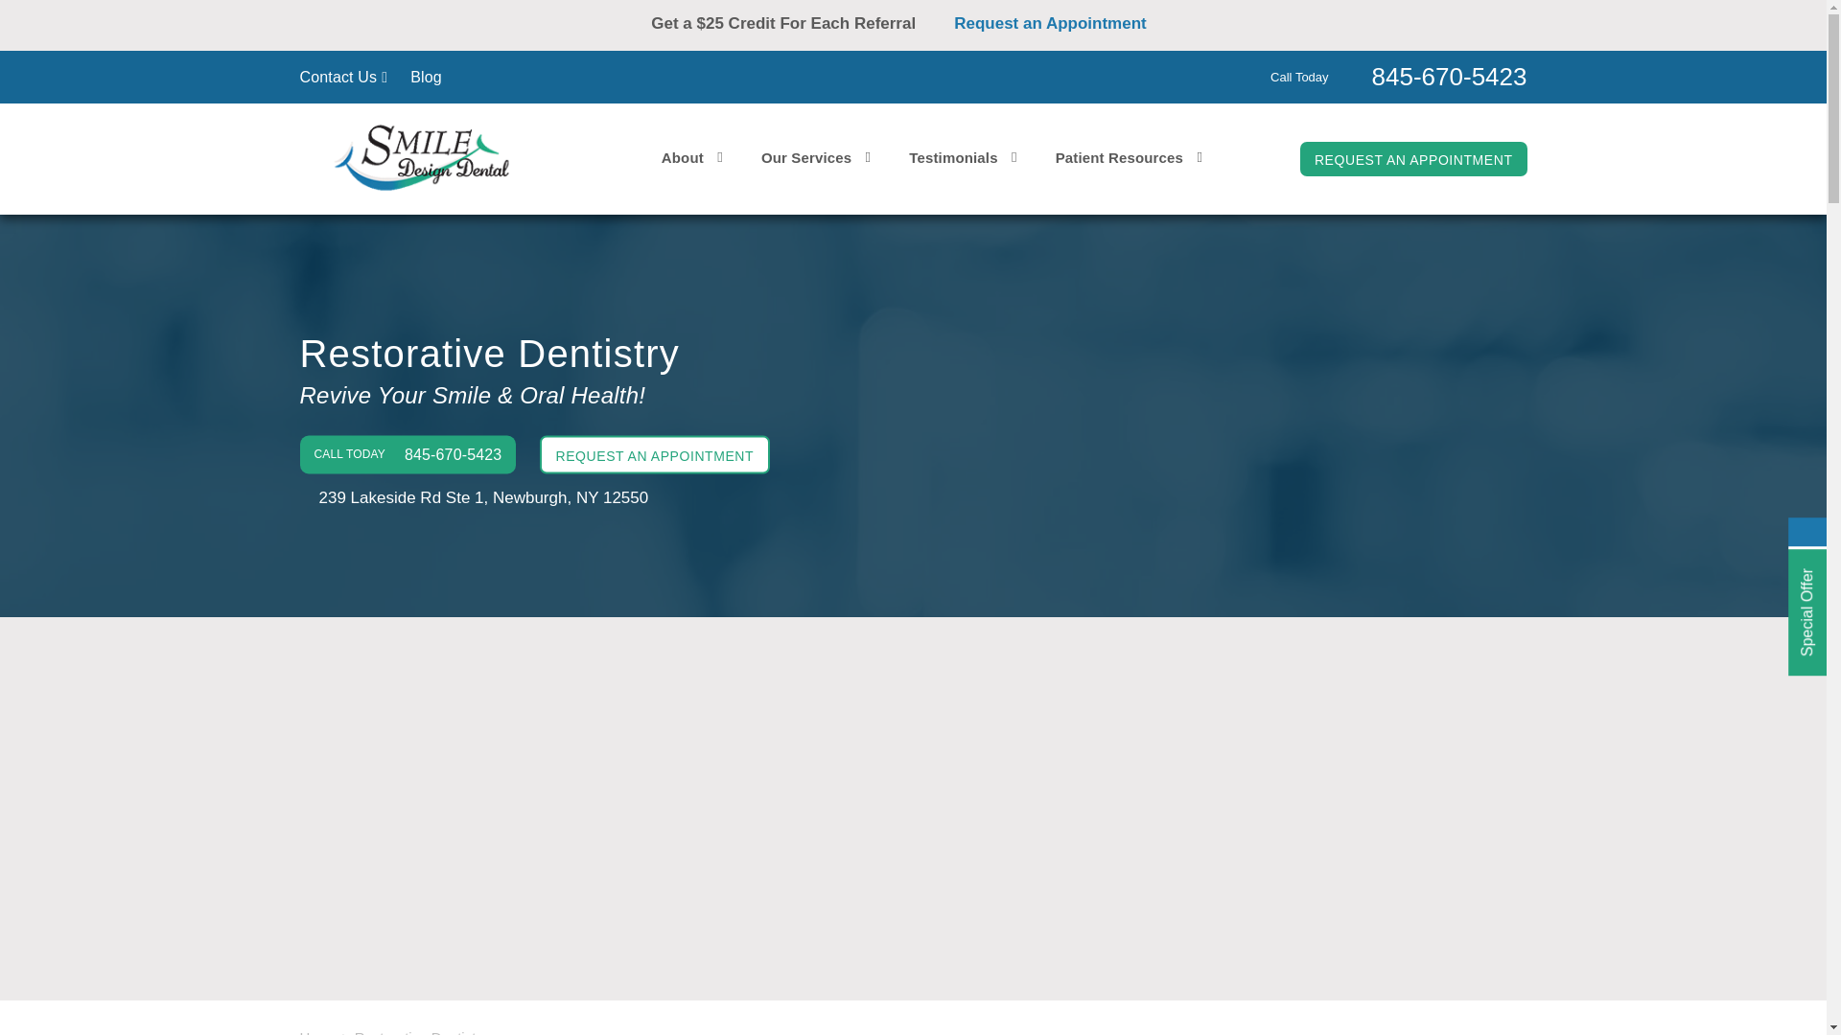 The image size is (1841, 1035). I want to click on Blog, so click(426, 77).